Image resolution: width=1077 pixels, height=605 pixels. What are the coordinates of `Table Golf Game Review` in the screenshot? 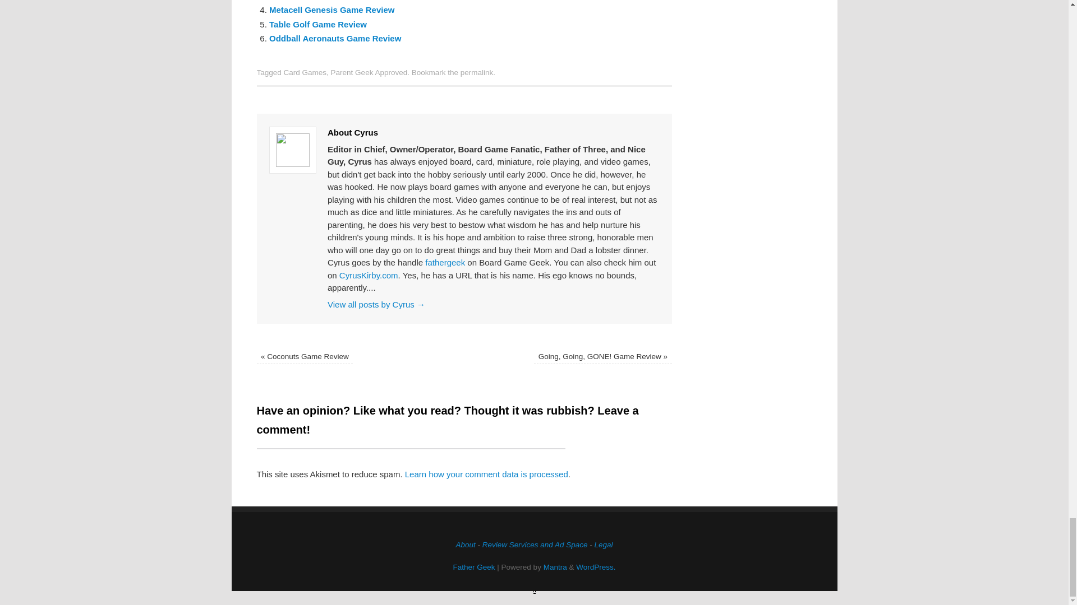 It's located at (318, 24).